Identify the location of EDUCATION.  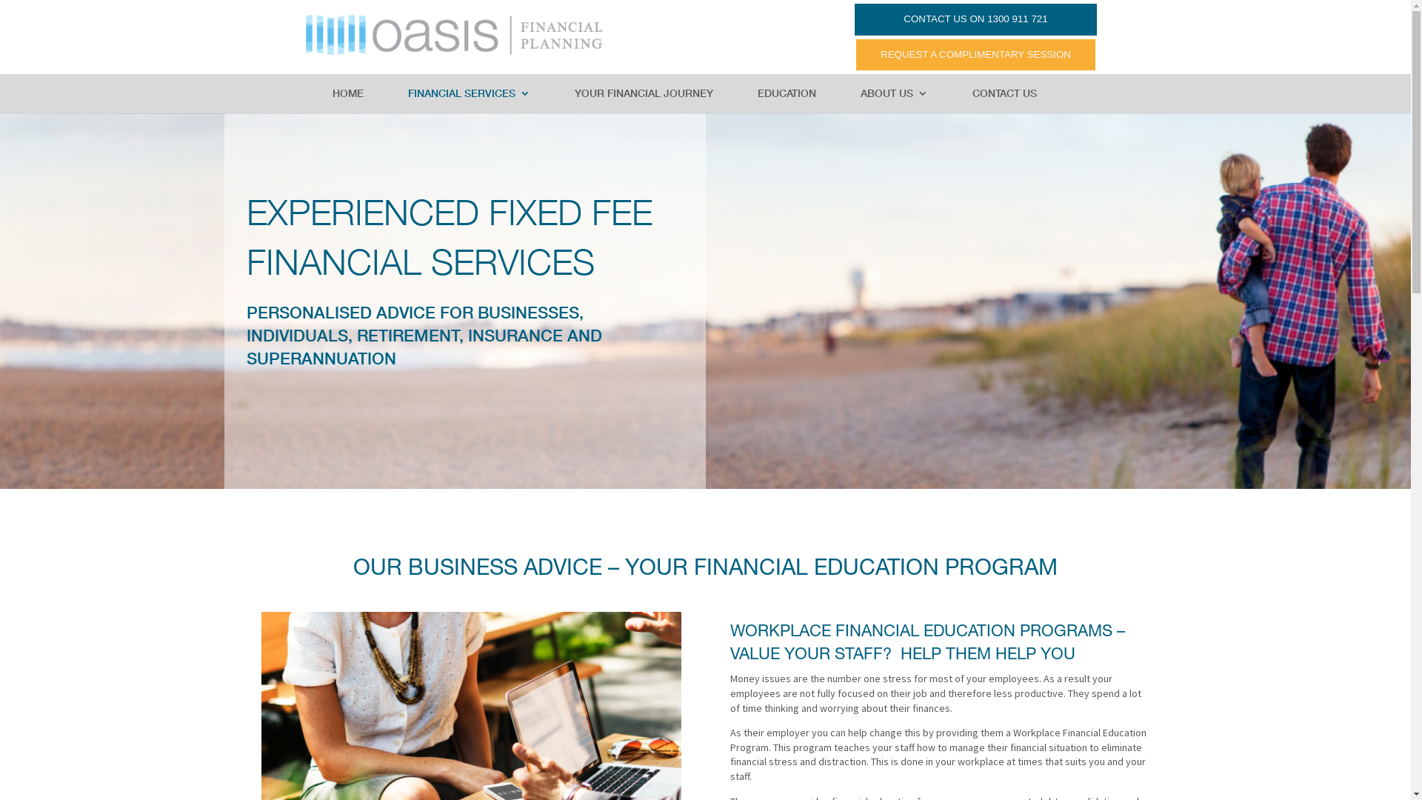
(787, 101).